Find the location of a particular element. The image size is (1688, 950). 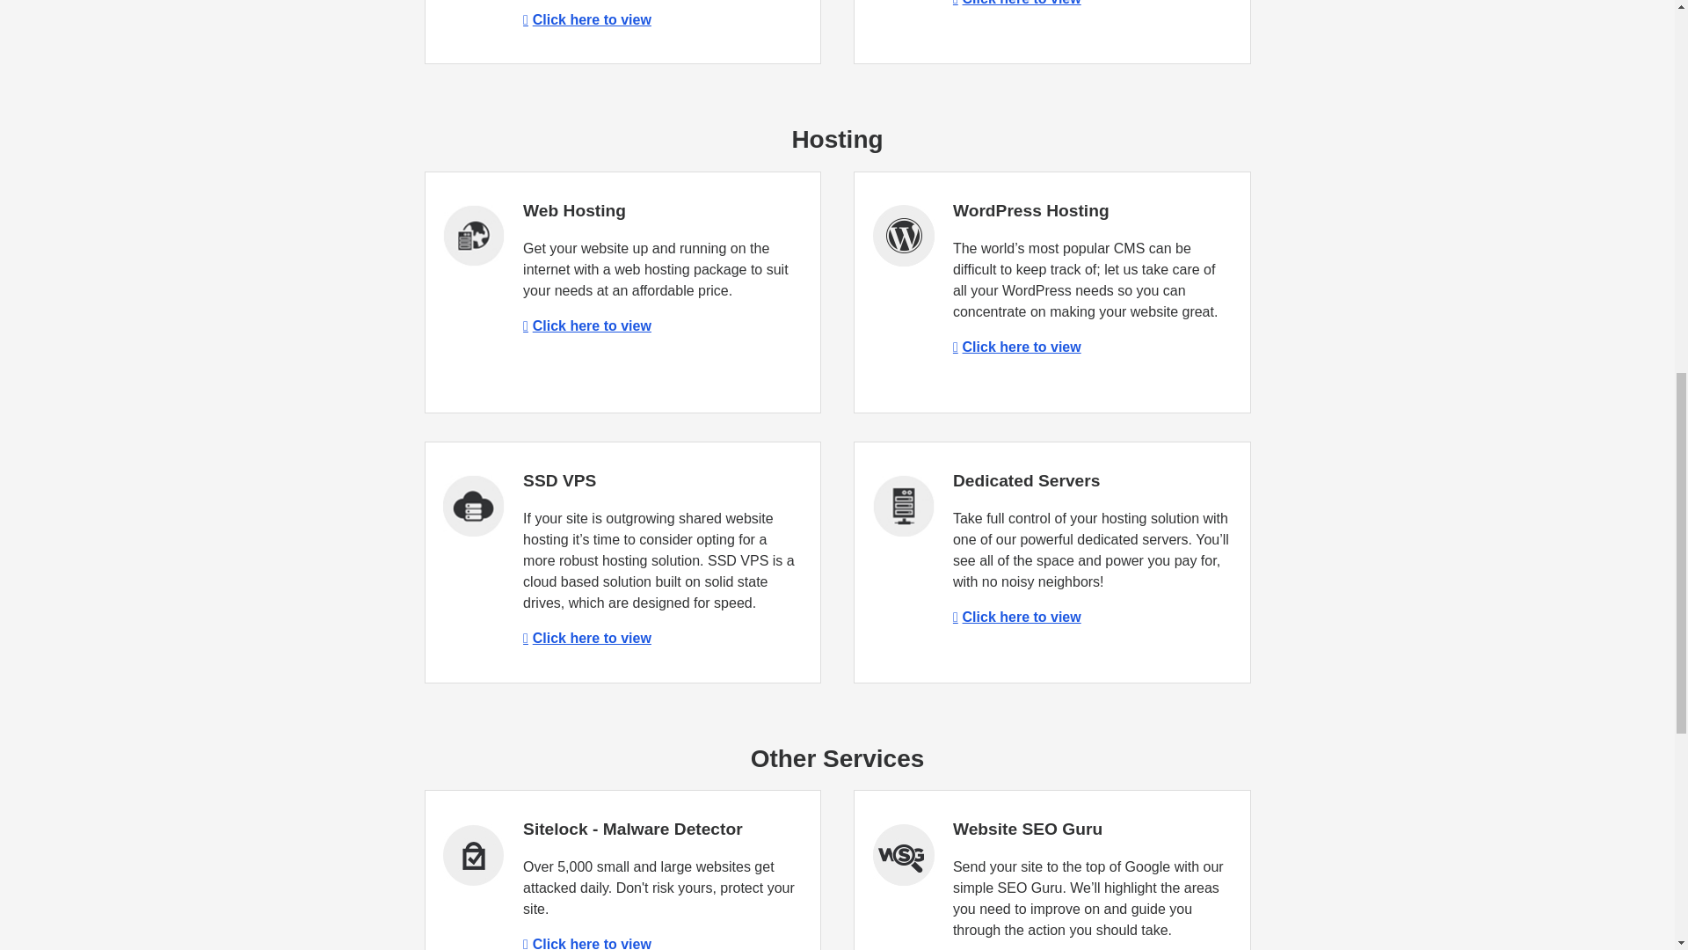

Click here to view is located at coordinates (587, 19).